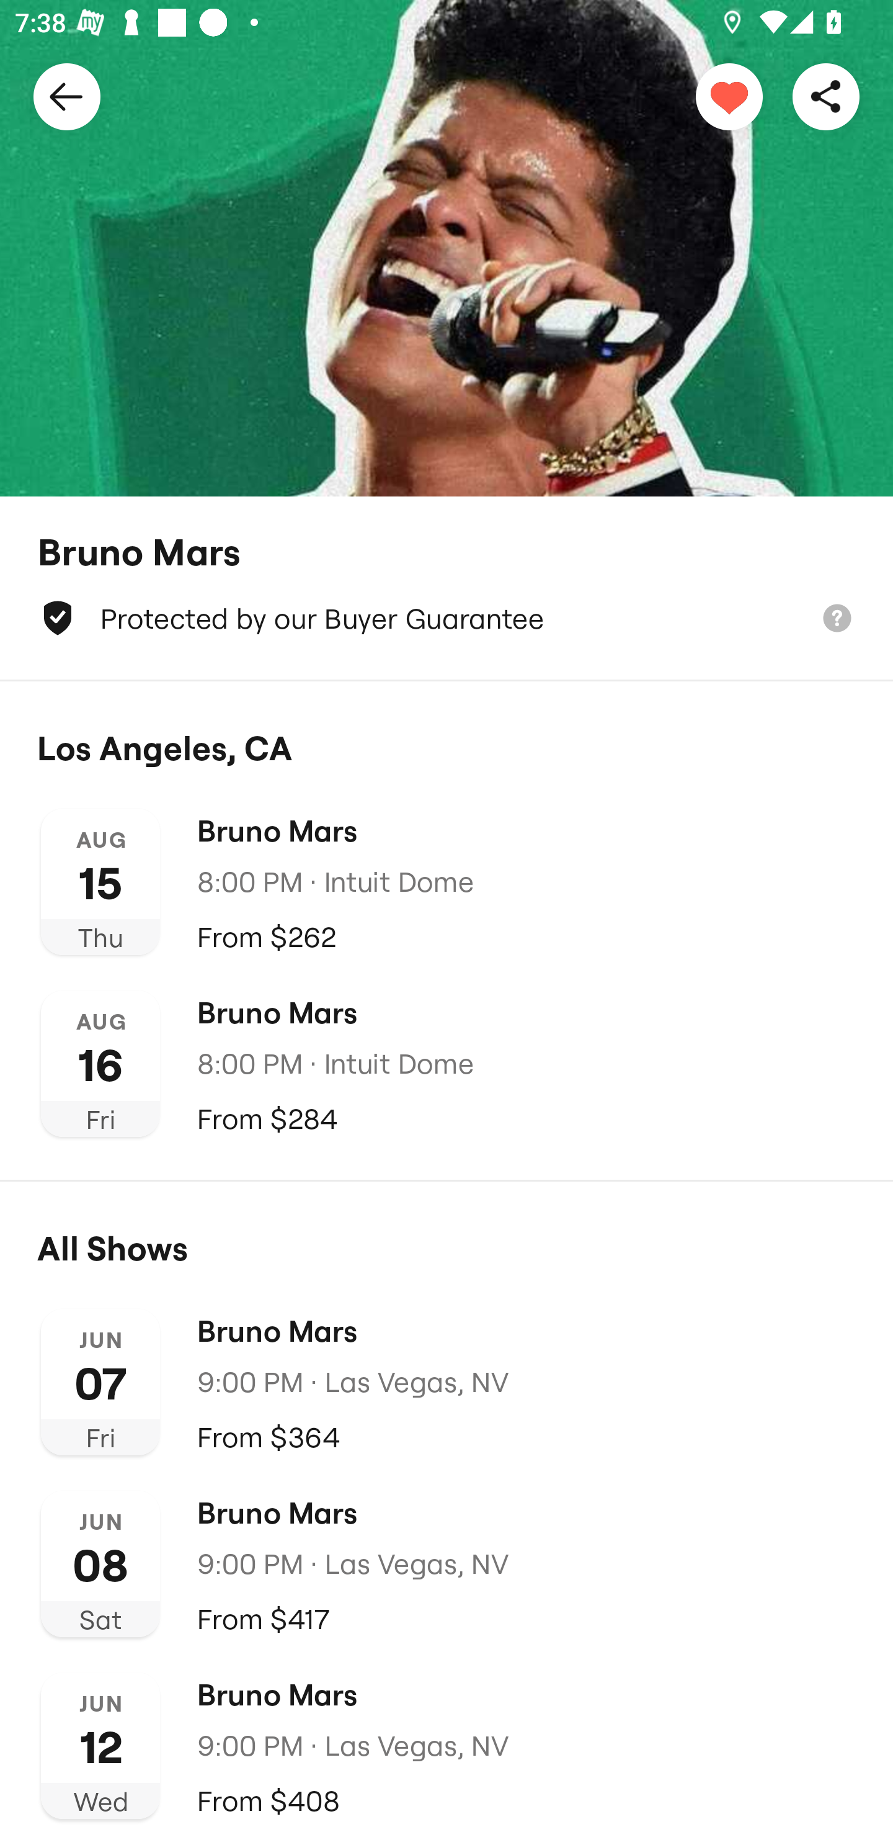 This screenshot has height=1837, width=893. Describe the element at coordinates (729, 96) in the screenshot. I see `Track this performer` at that location.